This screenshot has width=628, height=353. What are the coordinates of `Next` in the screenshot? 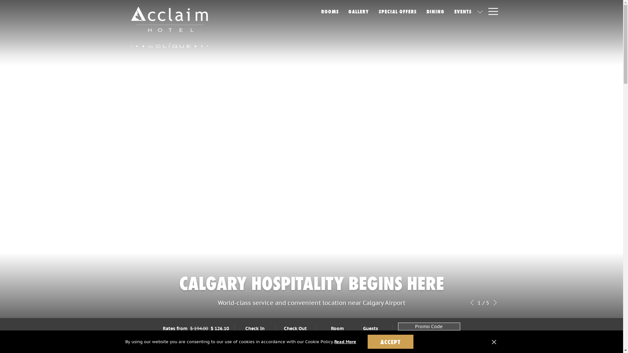 It's located at (495, 303).